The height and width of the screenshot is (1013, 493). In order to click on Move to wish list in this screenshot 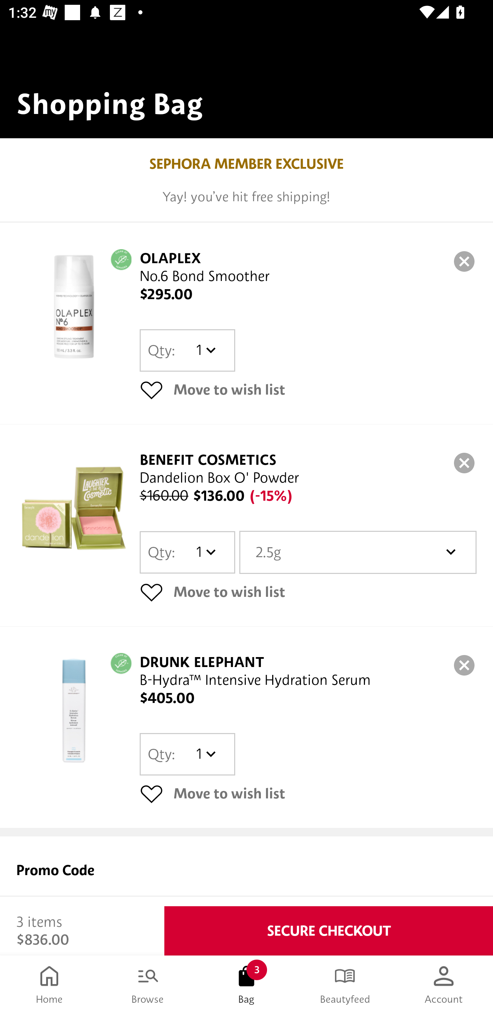, I will do `click(308, 592)`.